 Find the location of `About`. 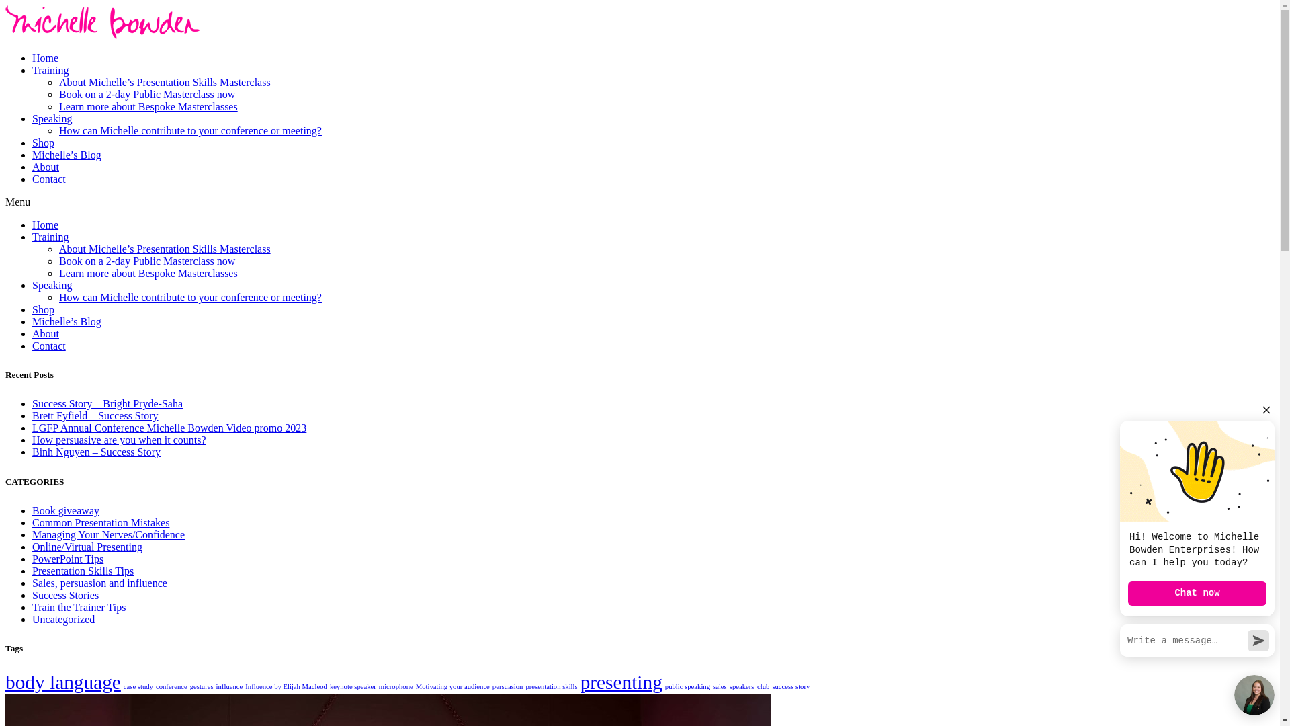

About is located at coordinates (46, 333).